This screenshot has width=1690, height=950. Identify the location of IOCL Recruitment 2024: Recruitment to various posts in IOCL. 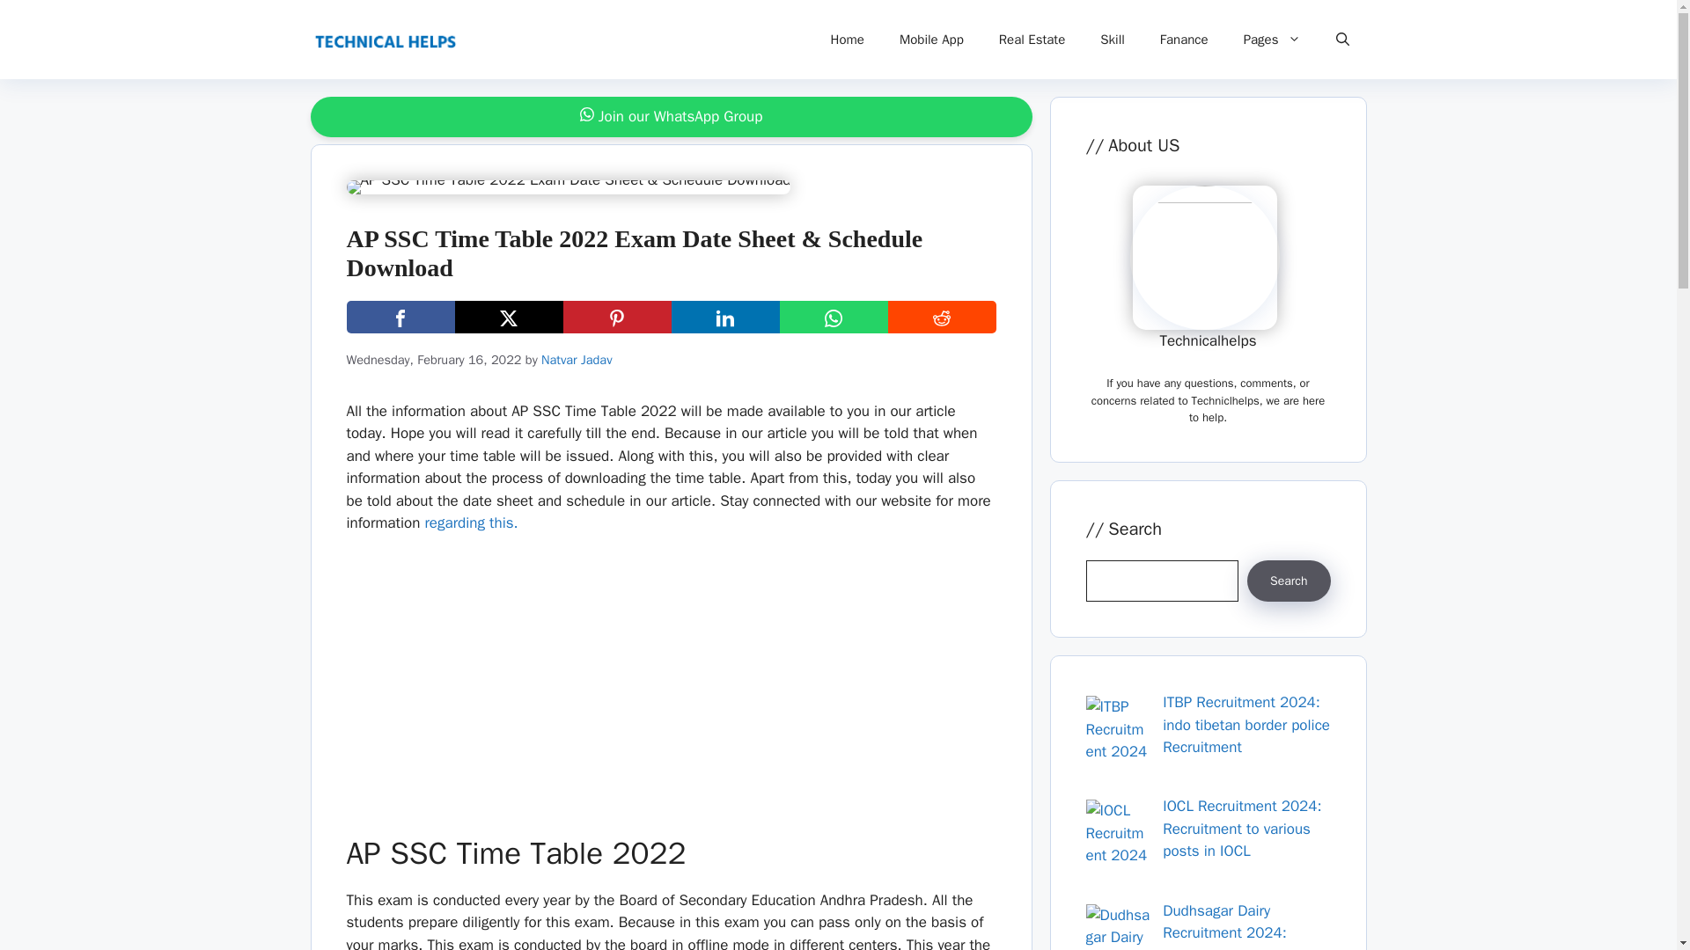
(1241, 829).